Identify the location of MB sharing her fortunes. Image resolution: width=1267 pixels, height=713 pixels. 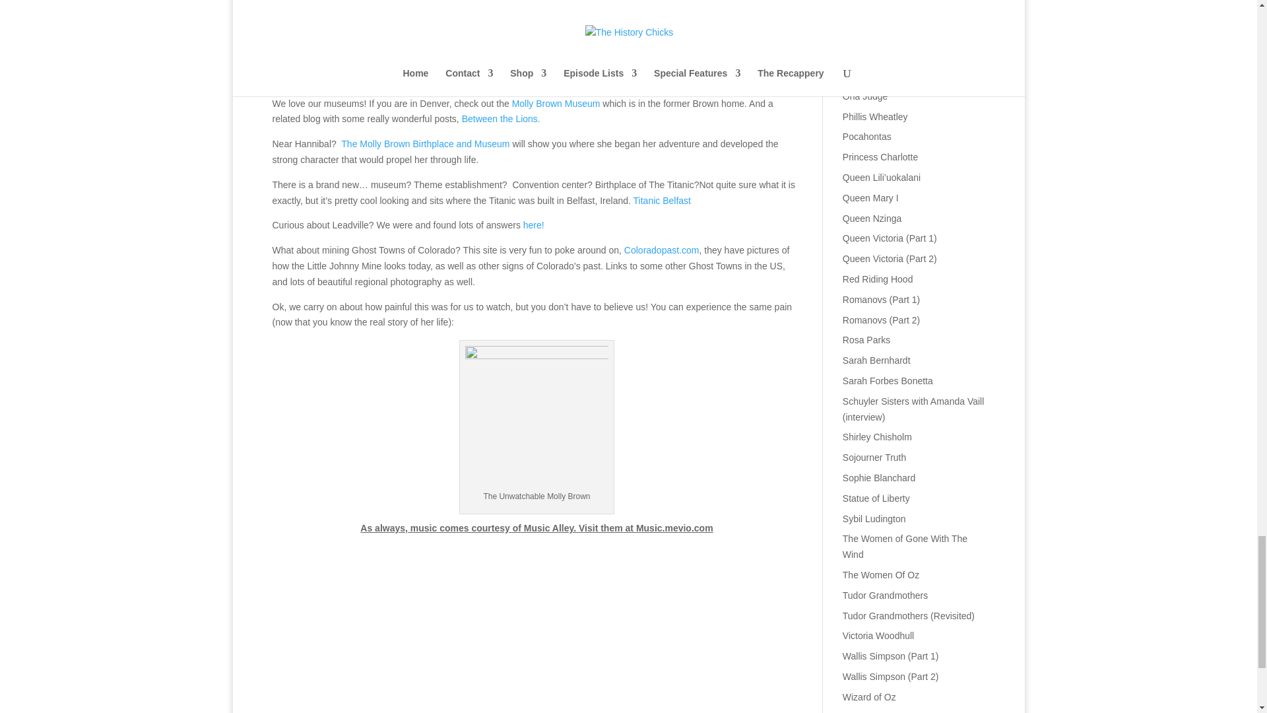
(536, 16).